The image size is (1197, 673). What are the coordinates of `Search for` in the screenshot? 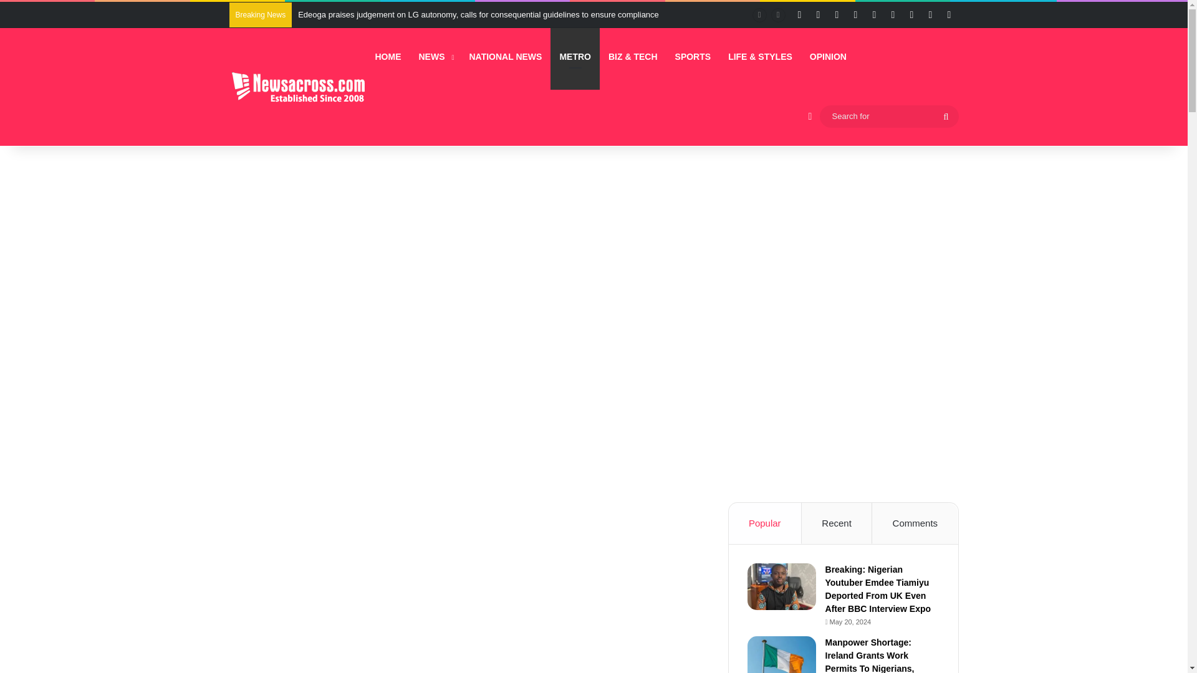 It's located at (888, 115).